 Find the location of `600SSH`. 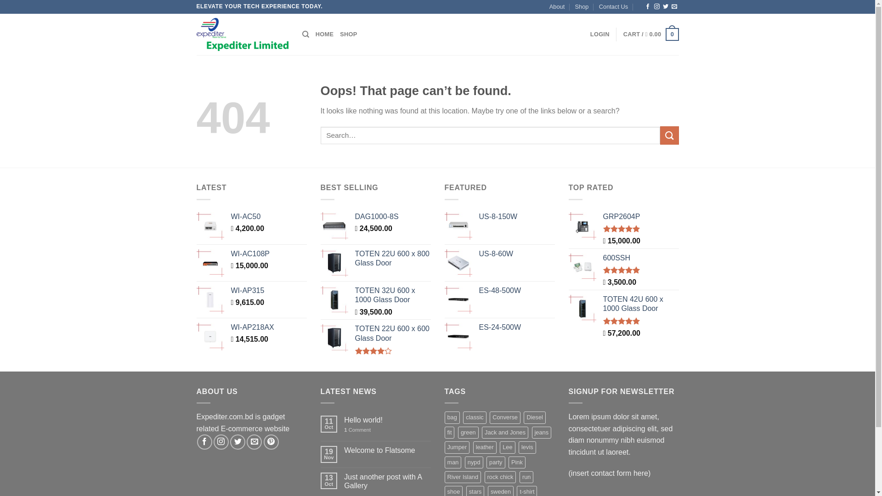

600SSH is located at coordinates (640, 258).